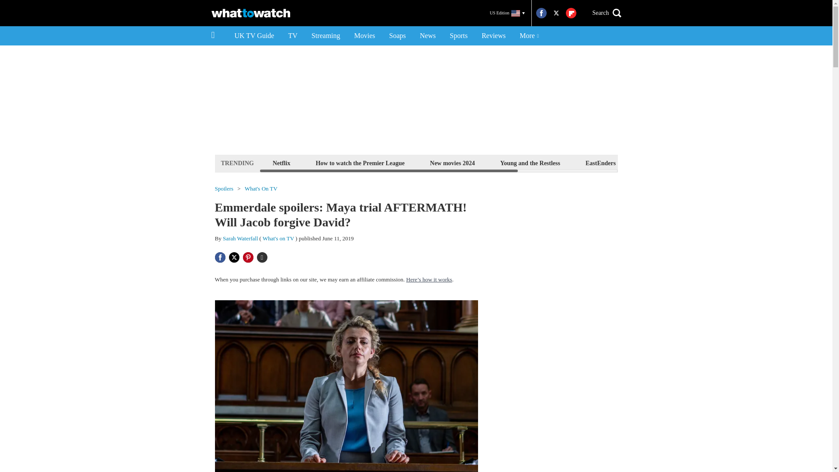 This screenshot has height=472, width=839. What do you see at coordinates (261, 189) in the screenshot?
I see `What's On TV` at bounding box center [261, 189].